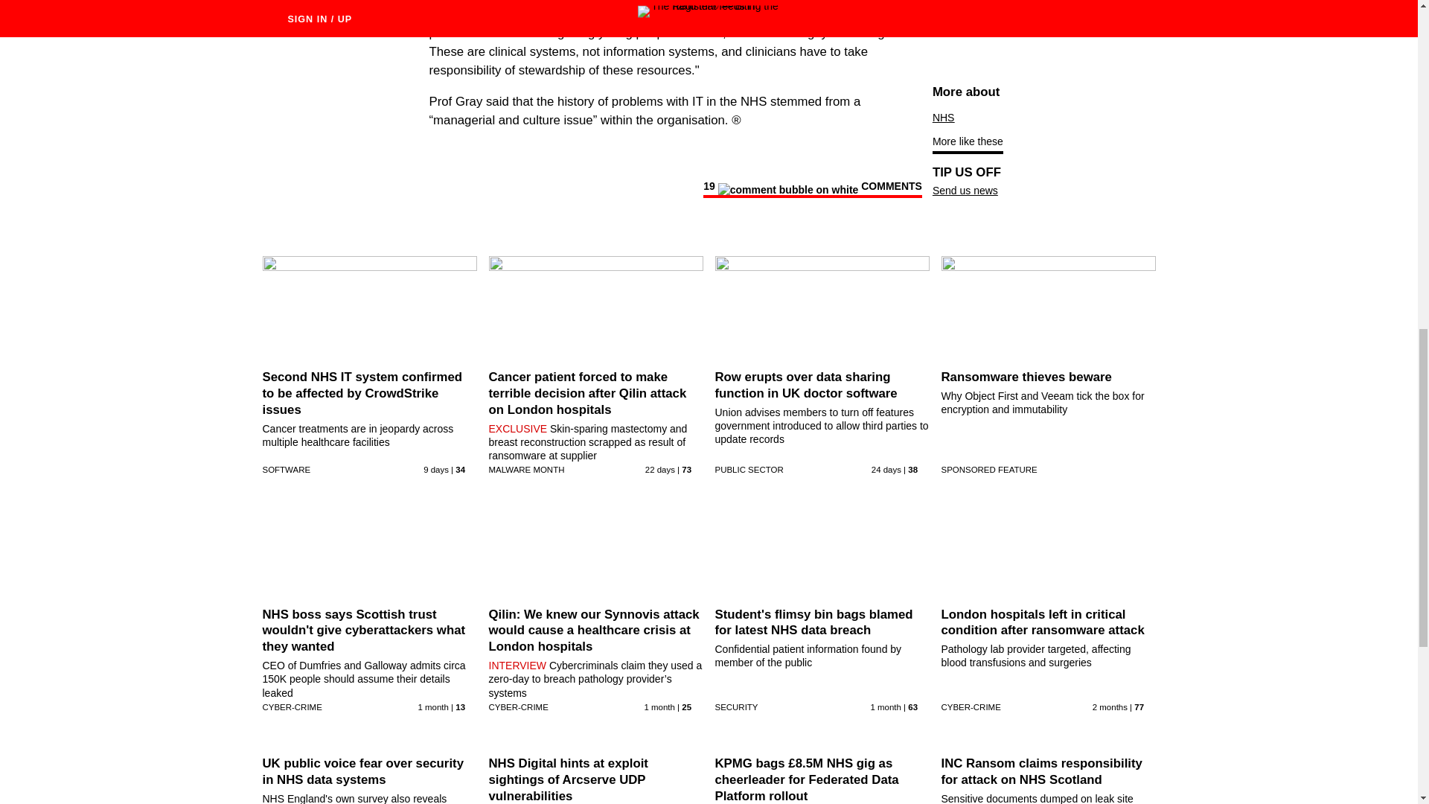  What do you see at coordinates (812, 188) in the screenshot?
I see `View comments on this article` at bounding box center [812, 188].